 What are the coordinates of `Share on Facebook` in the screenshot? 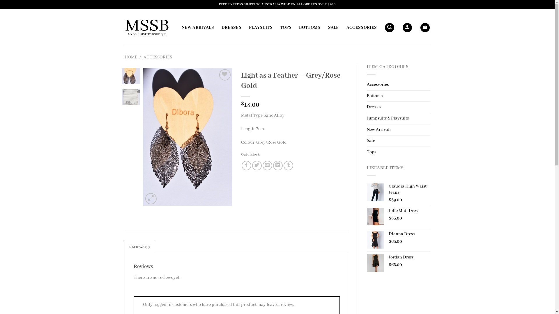 It's located at (246, 166).